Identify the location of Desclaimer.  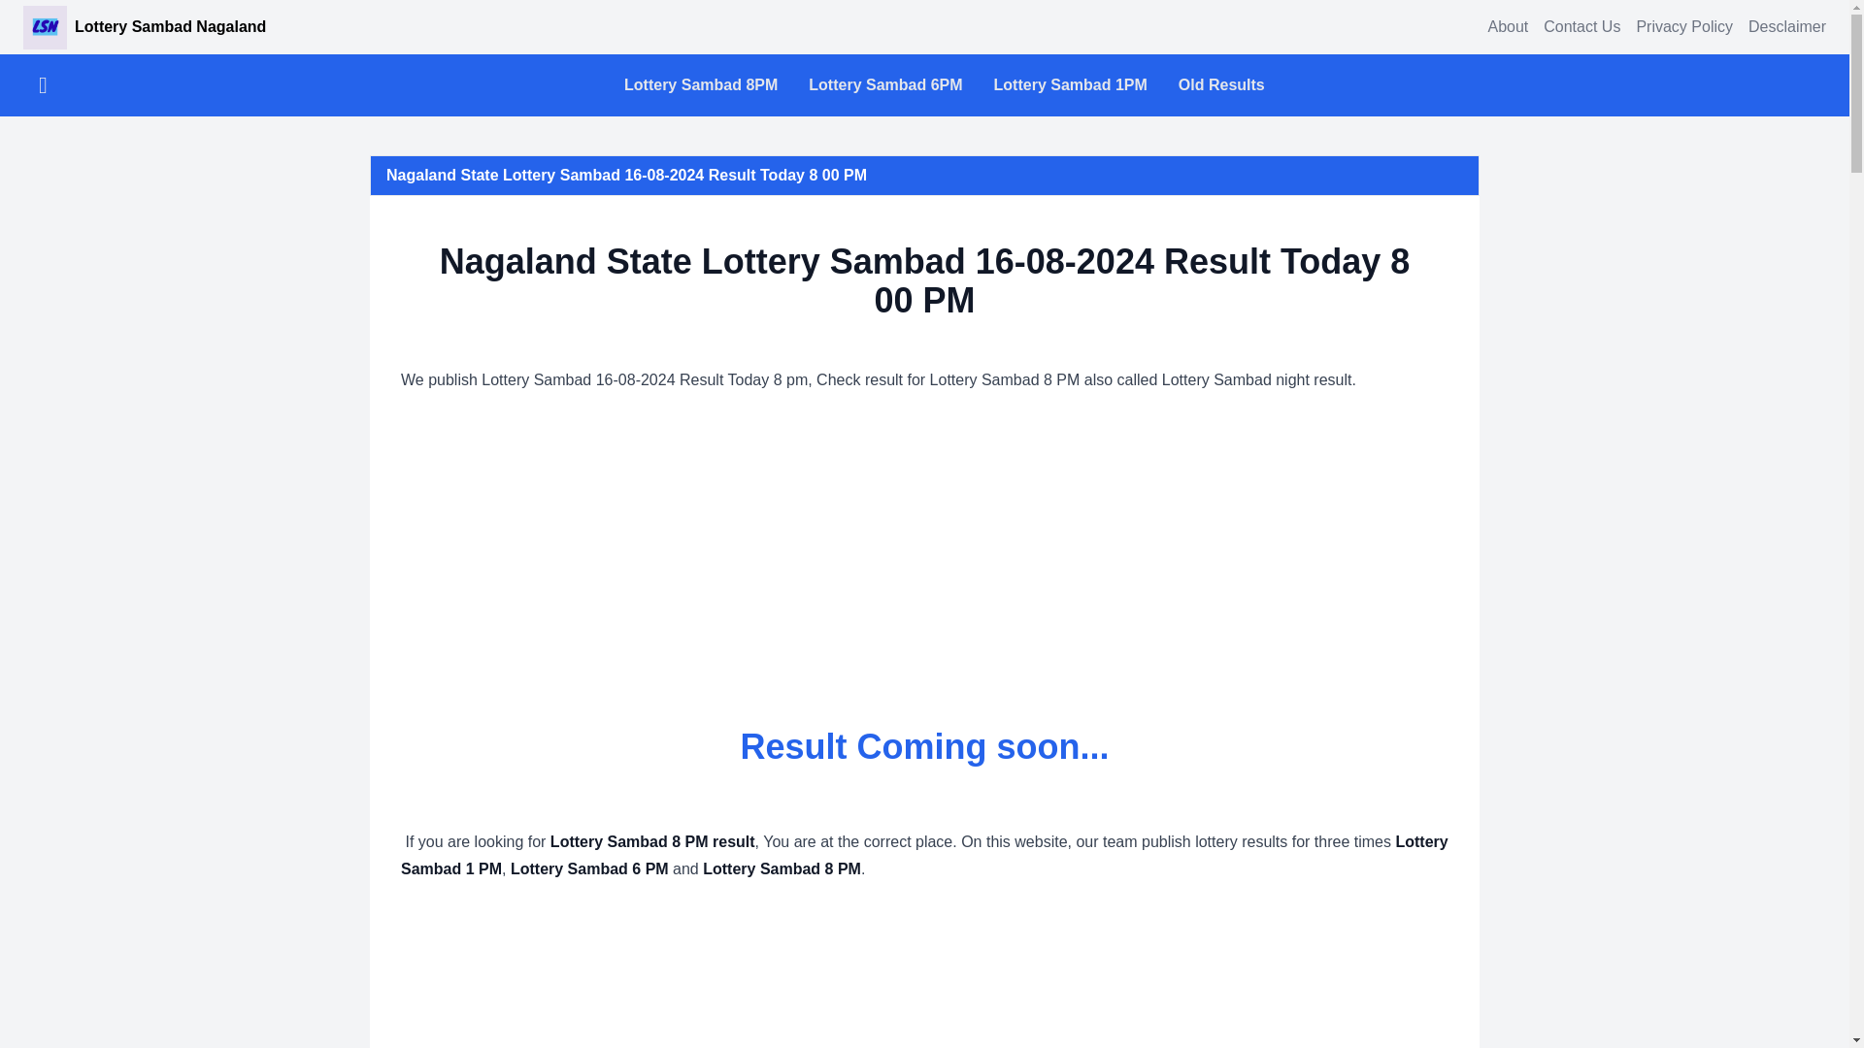
(1786, 26).